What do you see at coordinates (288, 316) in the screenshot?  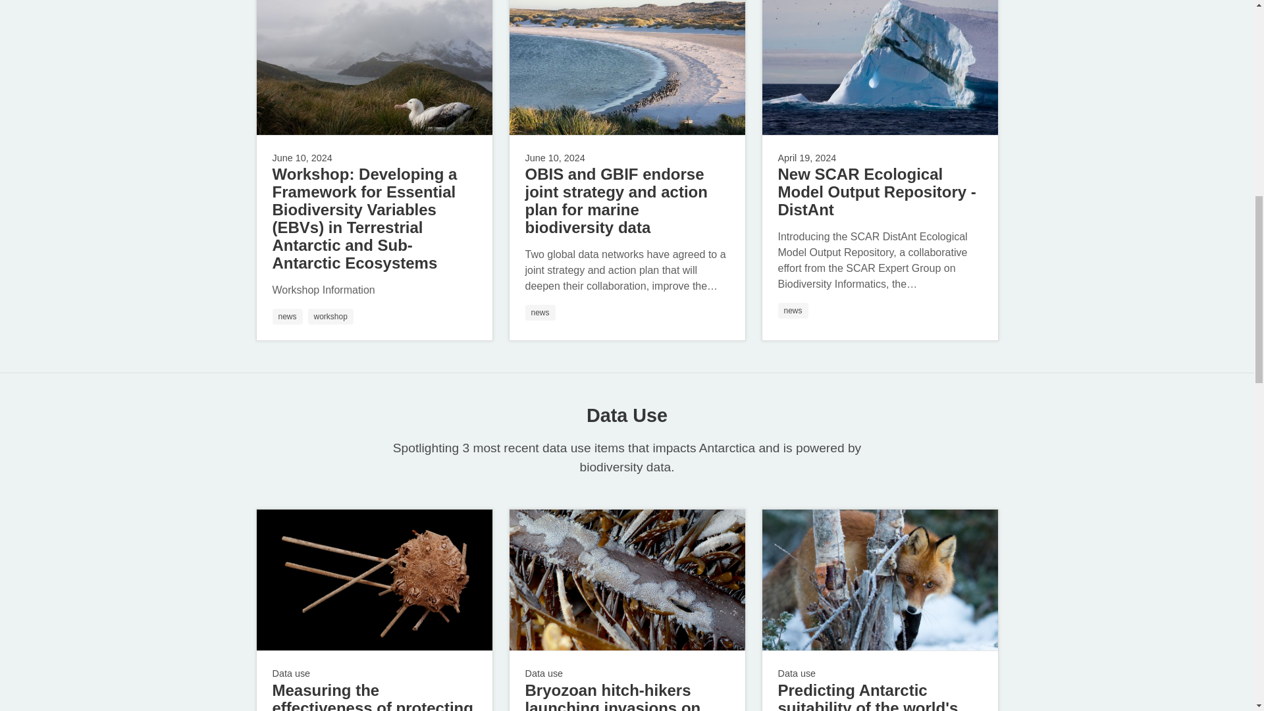 I see `news` at bounding box center [288, 316].